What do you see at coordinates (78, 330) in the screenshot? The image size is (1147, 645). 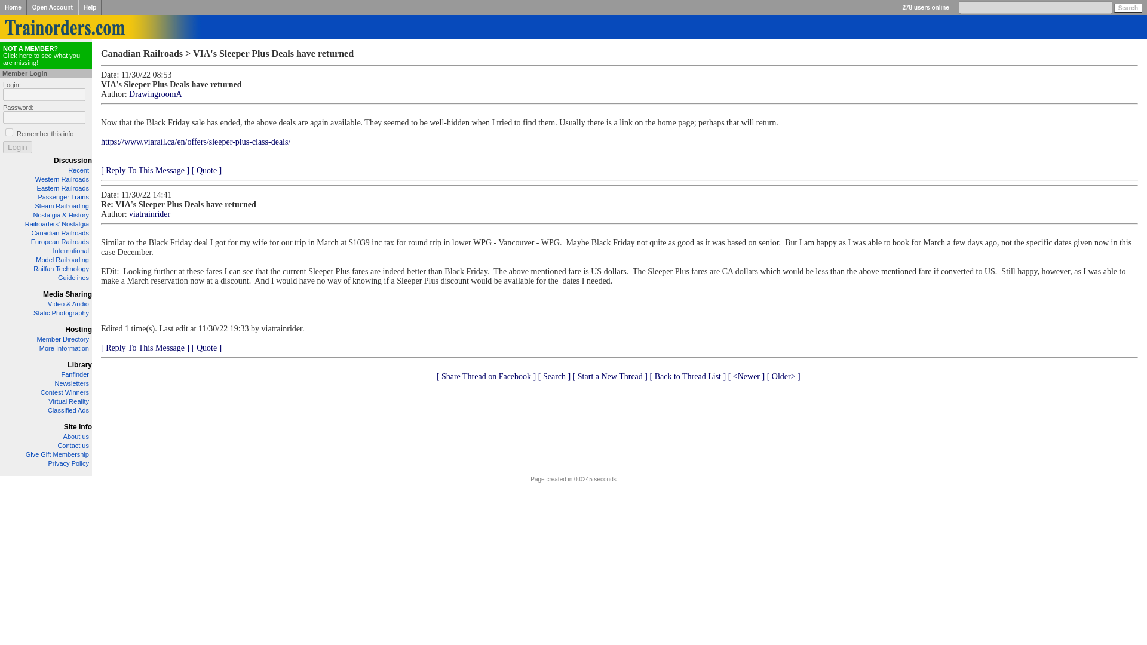 I see `Hosting` at bounding box center [78, 330].